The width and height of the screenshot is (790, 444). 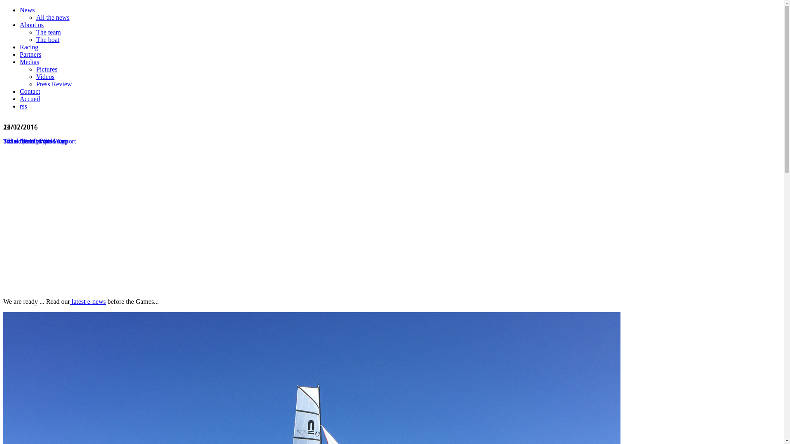 I want to click on Contact, so click(x=30, y=91).